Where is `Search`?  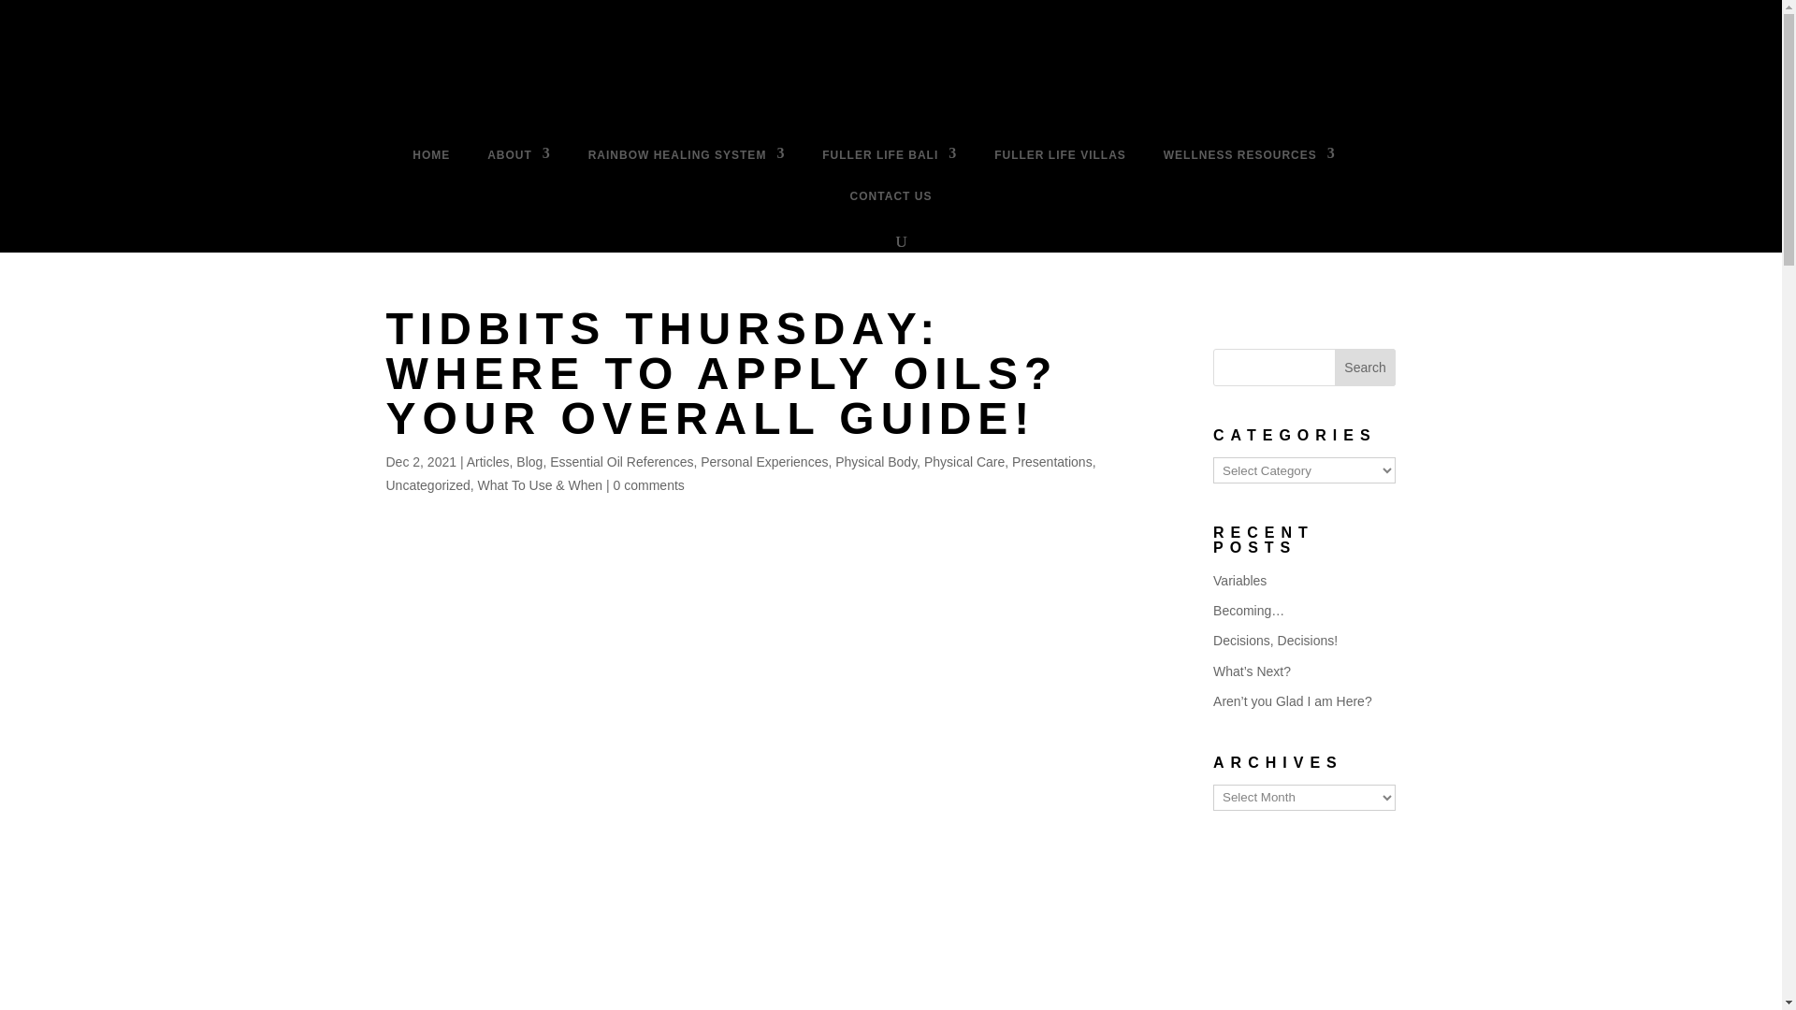
Search is located at coordinates (1366, 367).